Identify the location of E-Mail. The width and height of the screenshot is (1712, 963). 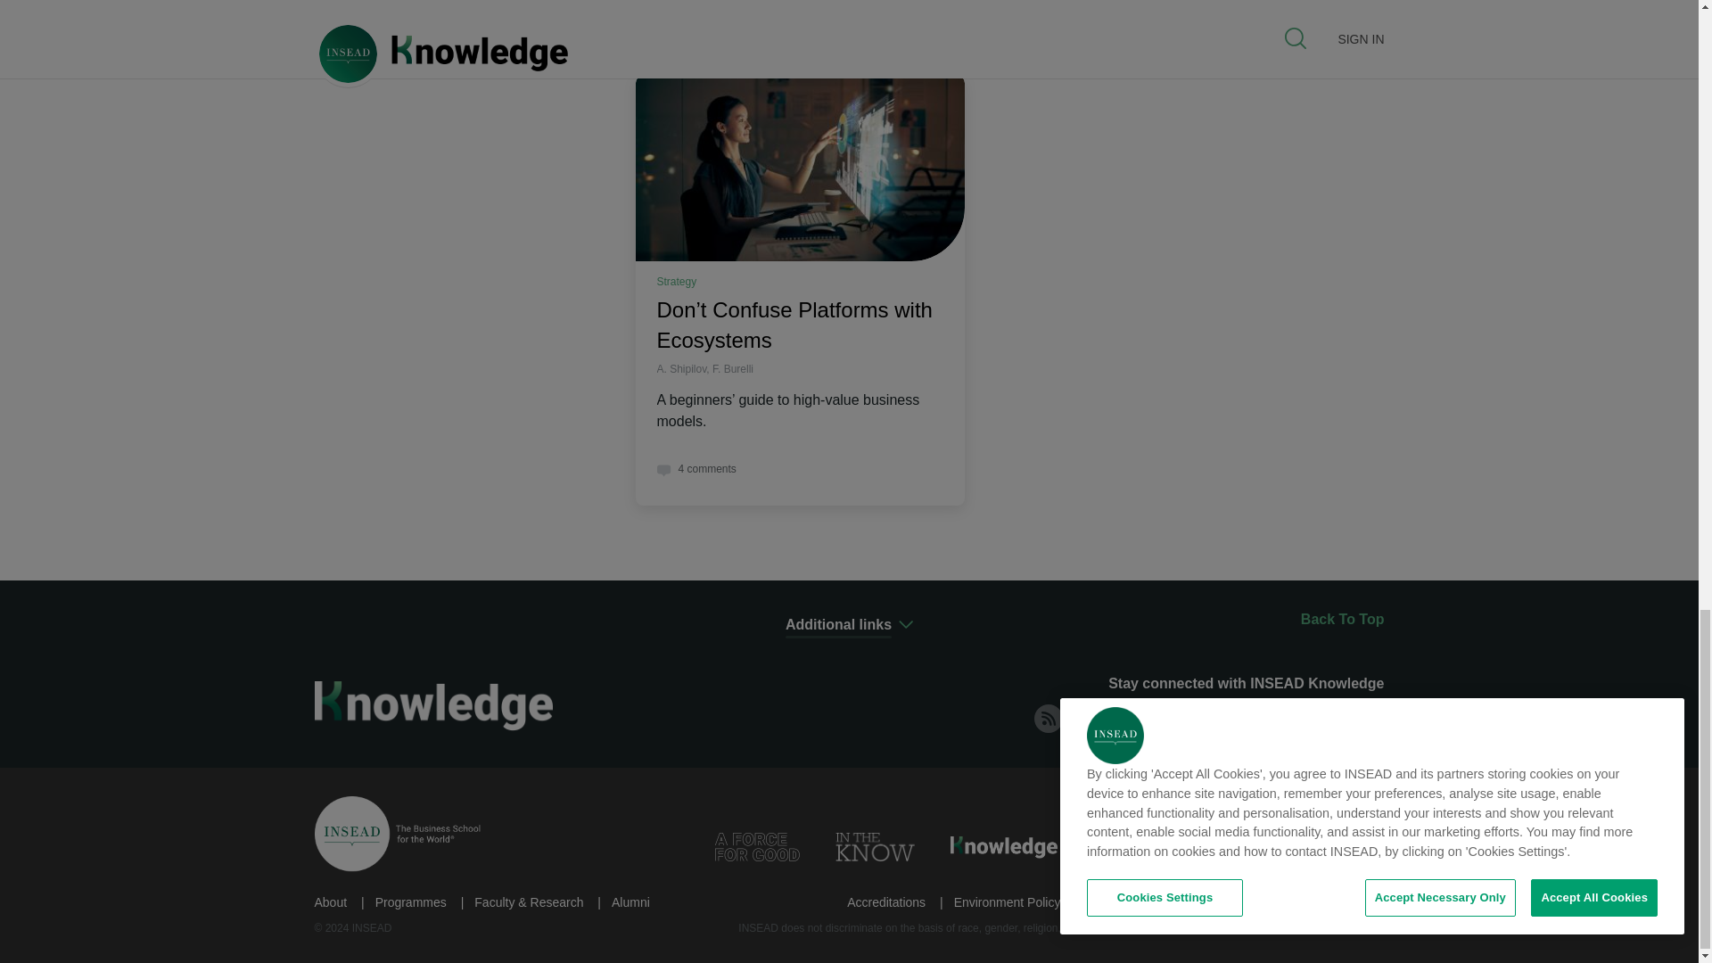
(1364, 718).